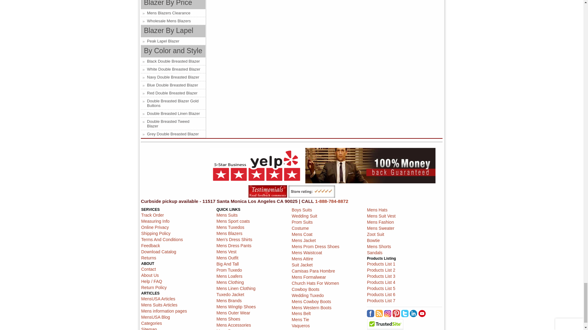 The height and width of the screenshot is (330, 588). I want to click on store-rating, so click(312, 191).